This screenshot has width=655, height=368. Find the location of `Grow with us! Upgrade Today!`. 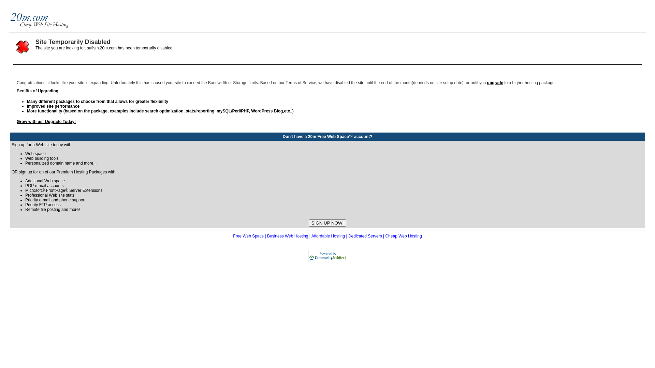

Grow with us! Upgrade Today! is located at coordinates (46, 122).